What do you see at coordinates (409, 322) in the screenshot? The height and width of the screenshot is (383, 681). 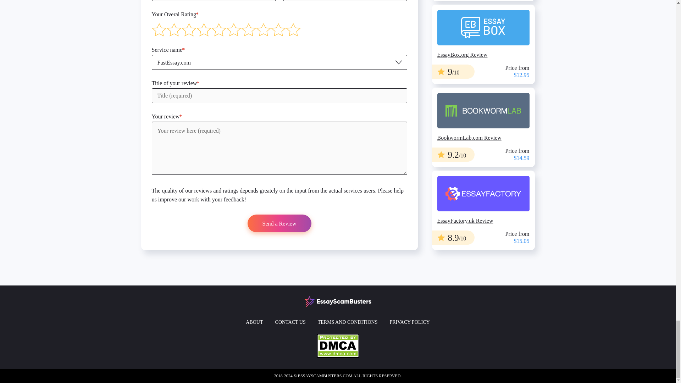 I see `PRIVACY POLICY` at bounding box center [409, 322].